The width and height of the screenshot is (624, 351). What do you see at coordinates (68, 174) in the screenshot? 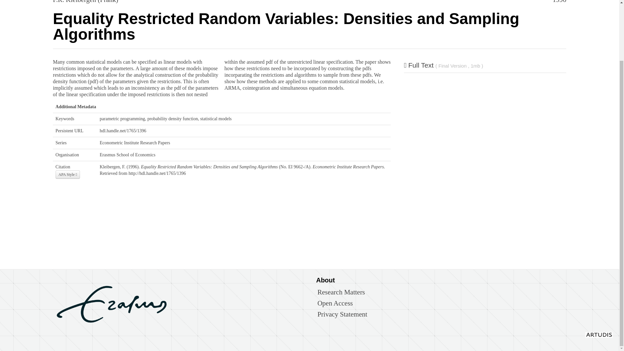
I see `APA Style` at bounding box center [68, 174].